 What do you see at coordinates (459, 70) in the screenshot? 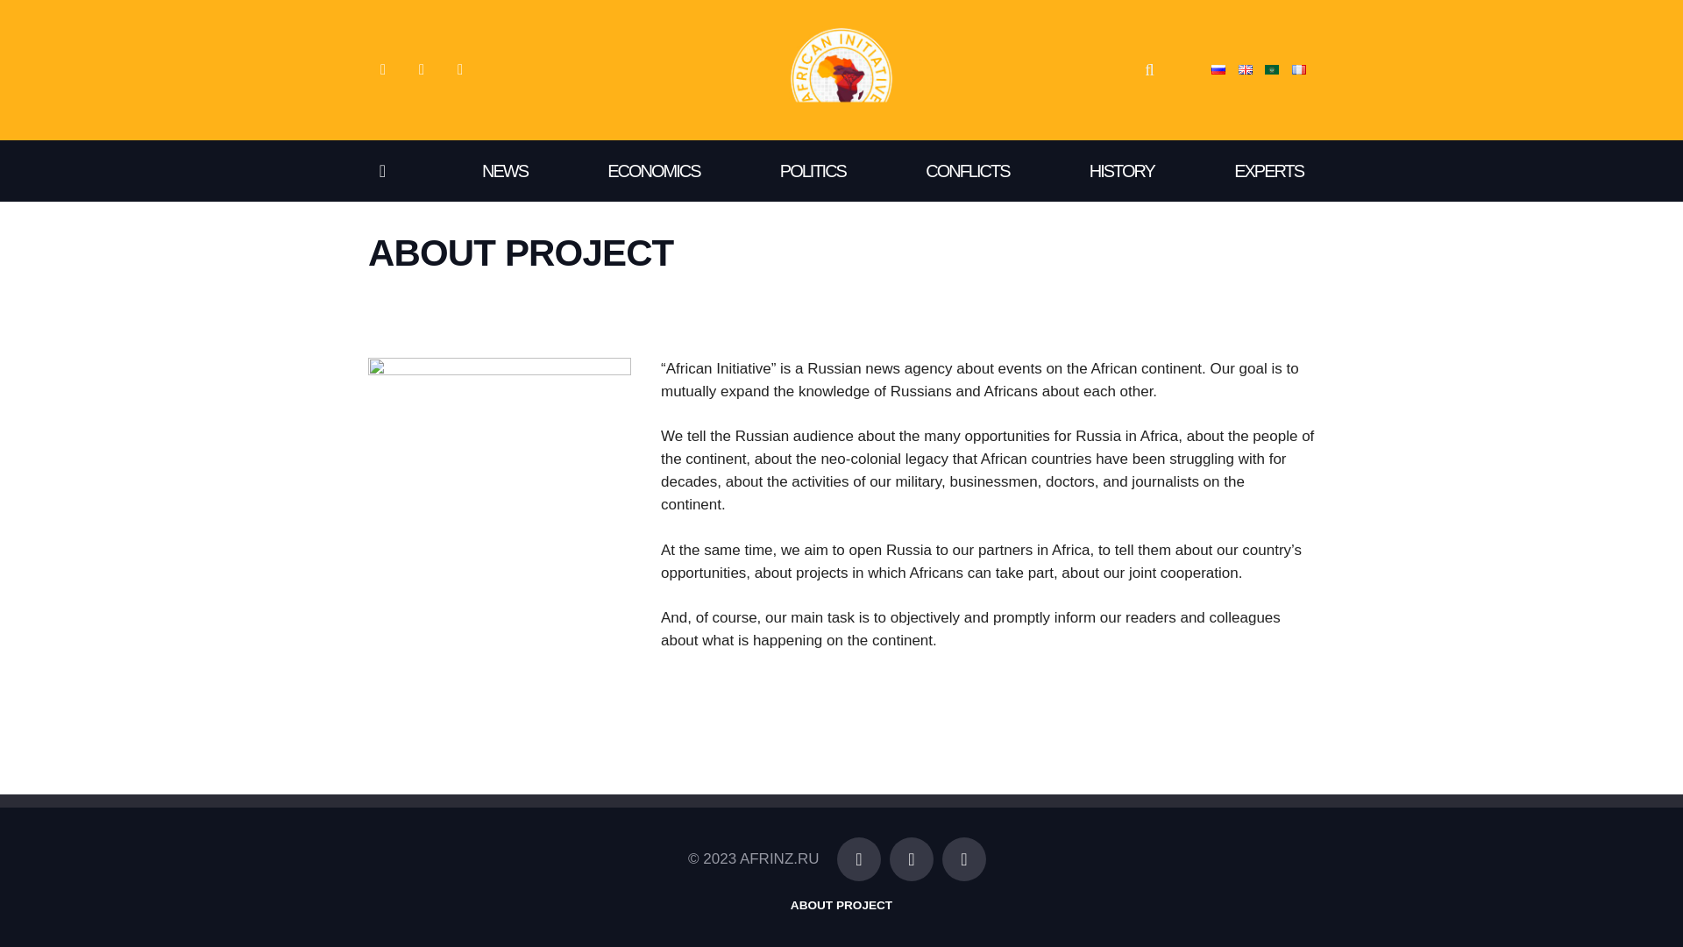
I see `Telegram` at bounding box center [459, 70].